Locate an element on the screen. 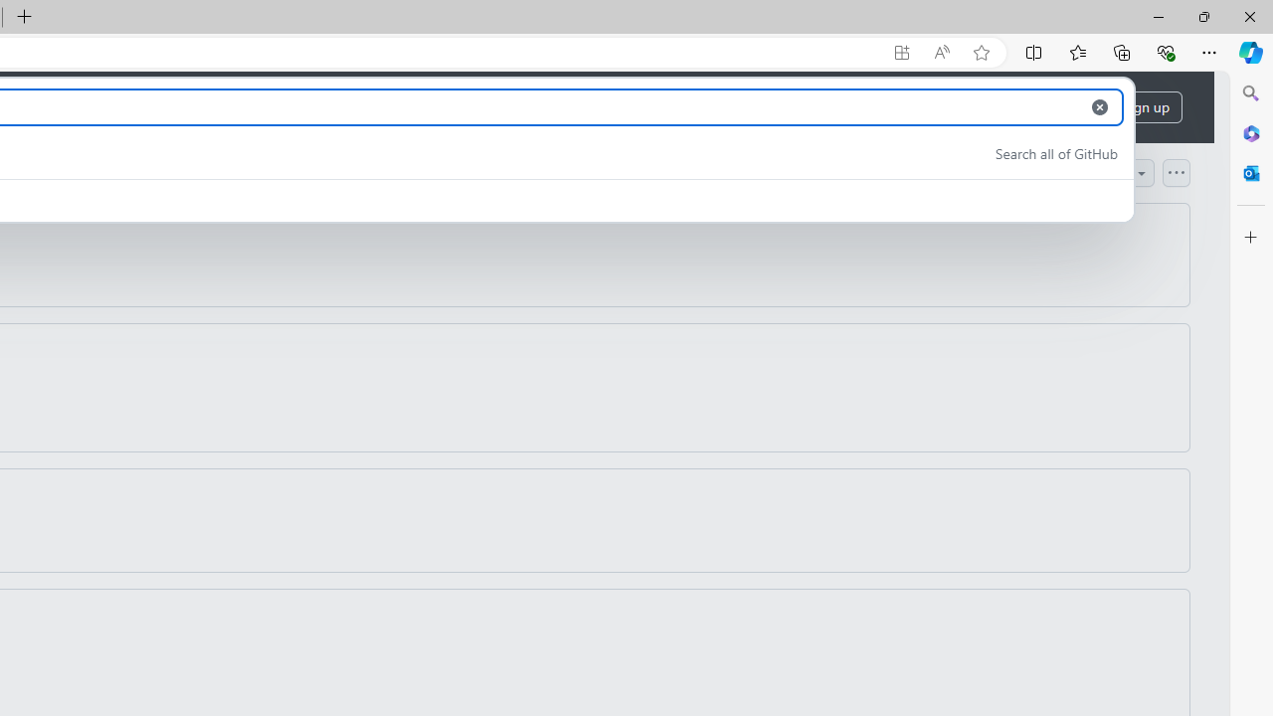 The image size is (1273, 716). Sign up is located at coordinates (1146, 107).